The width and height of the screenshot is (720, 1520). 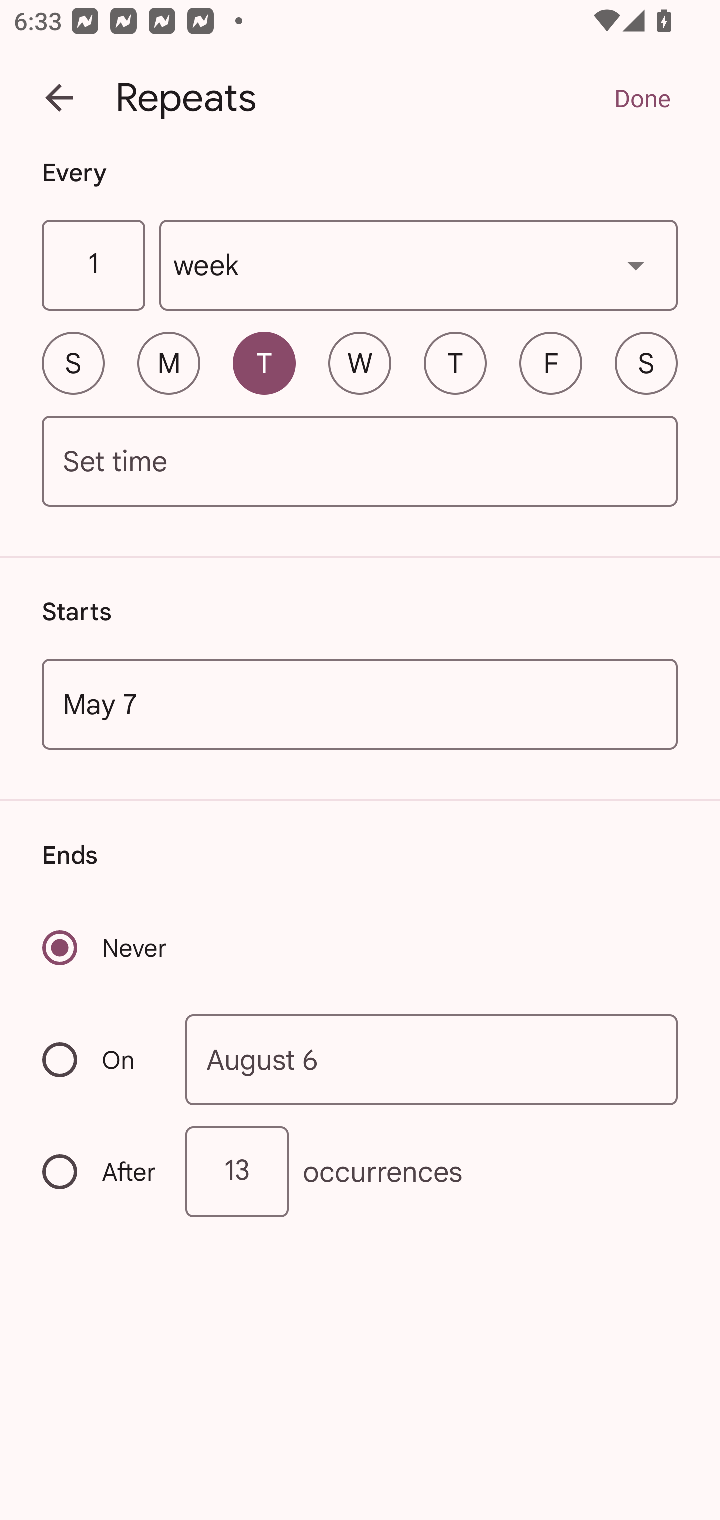 What do you see at coordinates (419, 266) in the screenshot?
I see `week` at bounding box center [419, 266].